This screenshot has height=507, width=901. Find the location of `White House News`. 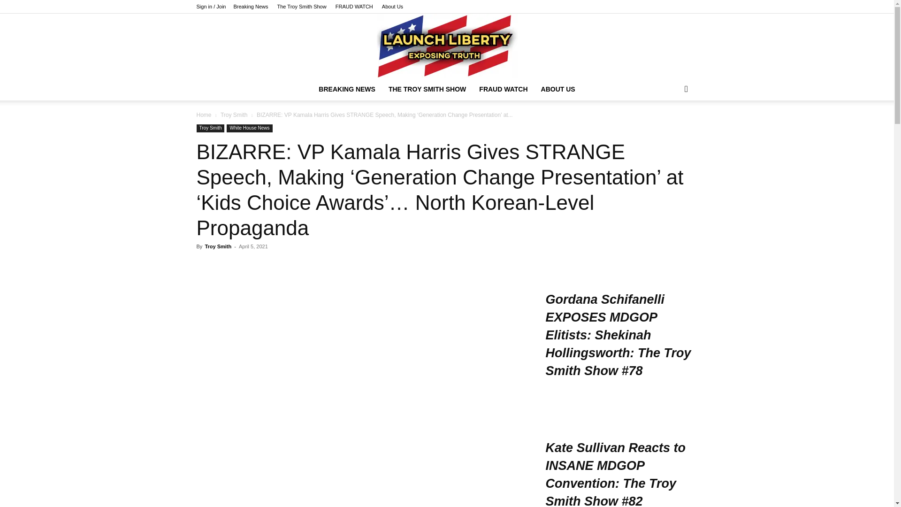

White House News is located at coordinates (249, 128).